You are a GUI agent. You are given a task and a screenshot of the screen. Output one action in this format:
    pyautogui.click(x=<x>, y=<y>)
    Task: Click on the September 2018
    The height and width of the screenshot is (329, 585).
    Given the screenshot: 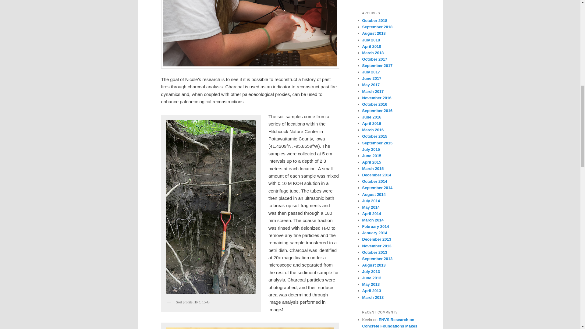 What is the action you would take?
    pyautogui.click(x=377, y=27)
    